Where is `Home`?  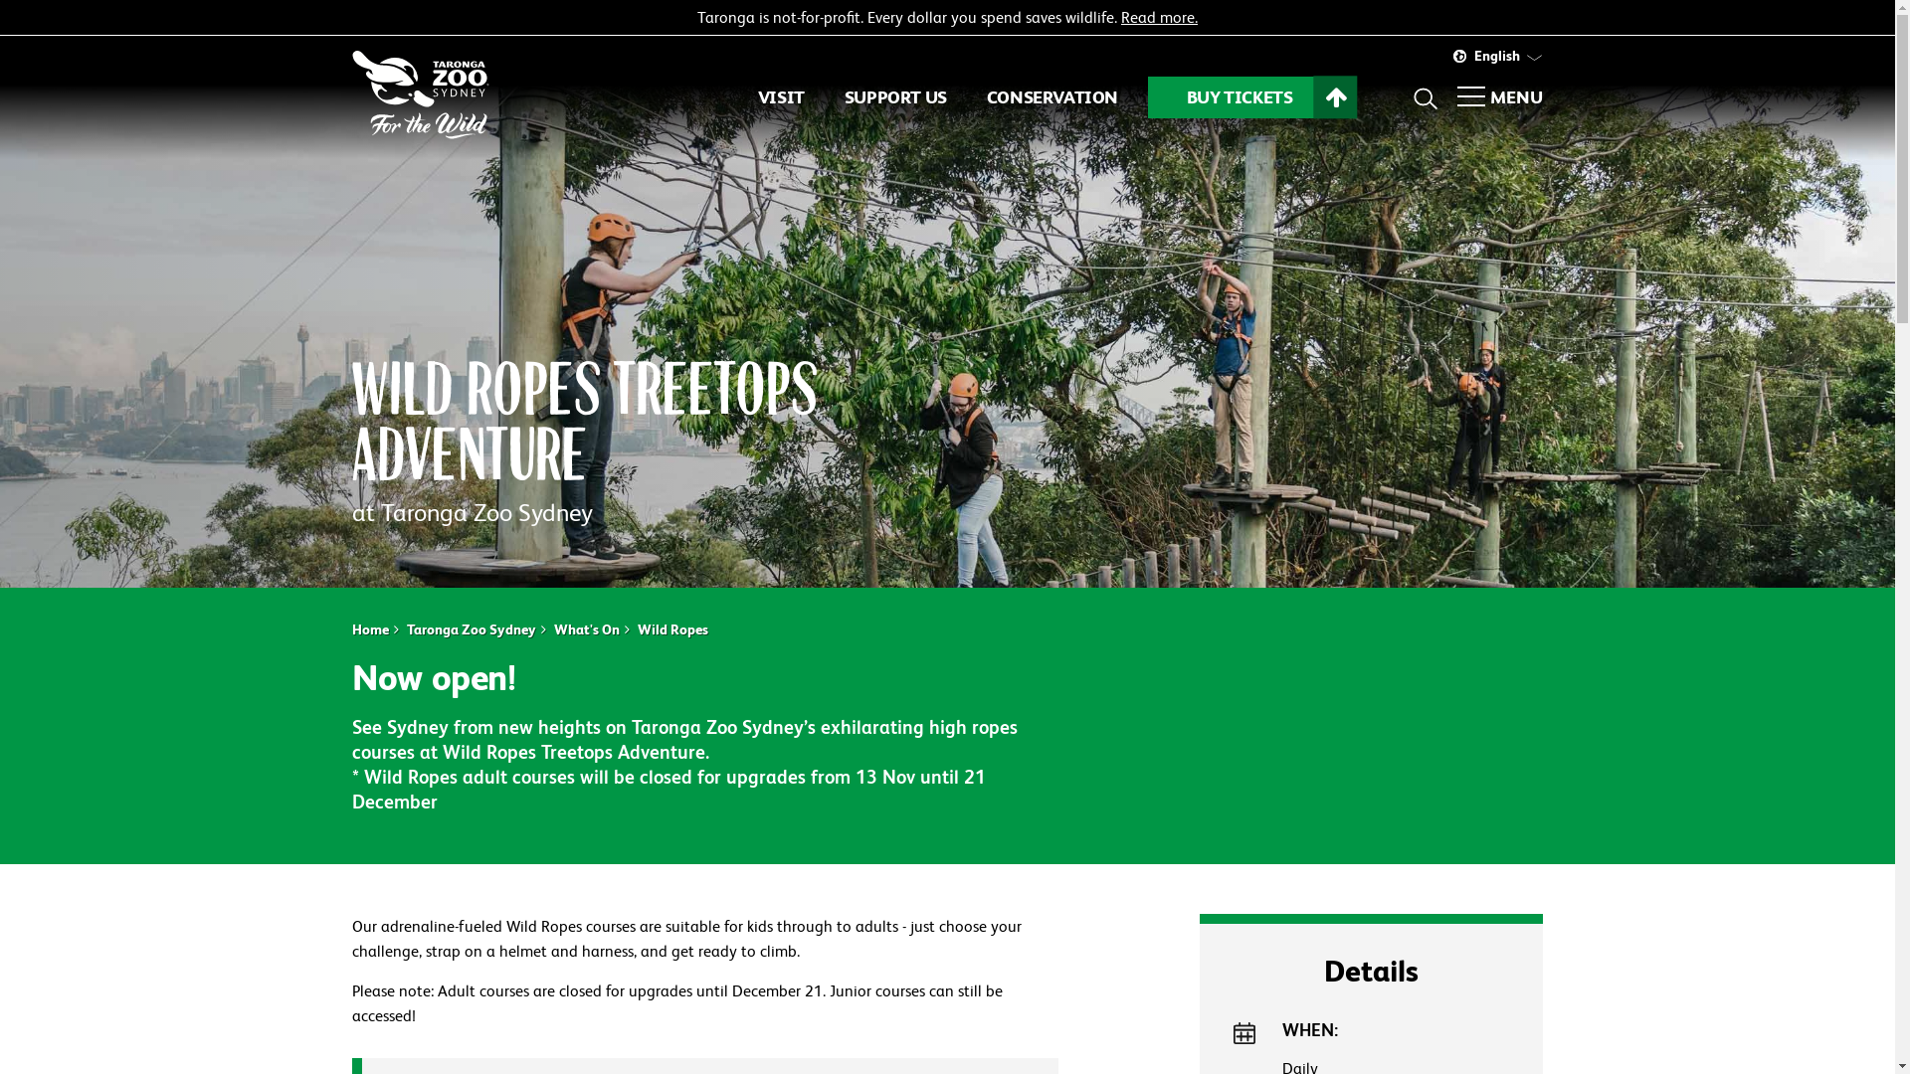
Home is located at coordinates (370, 629).